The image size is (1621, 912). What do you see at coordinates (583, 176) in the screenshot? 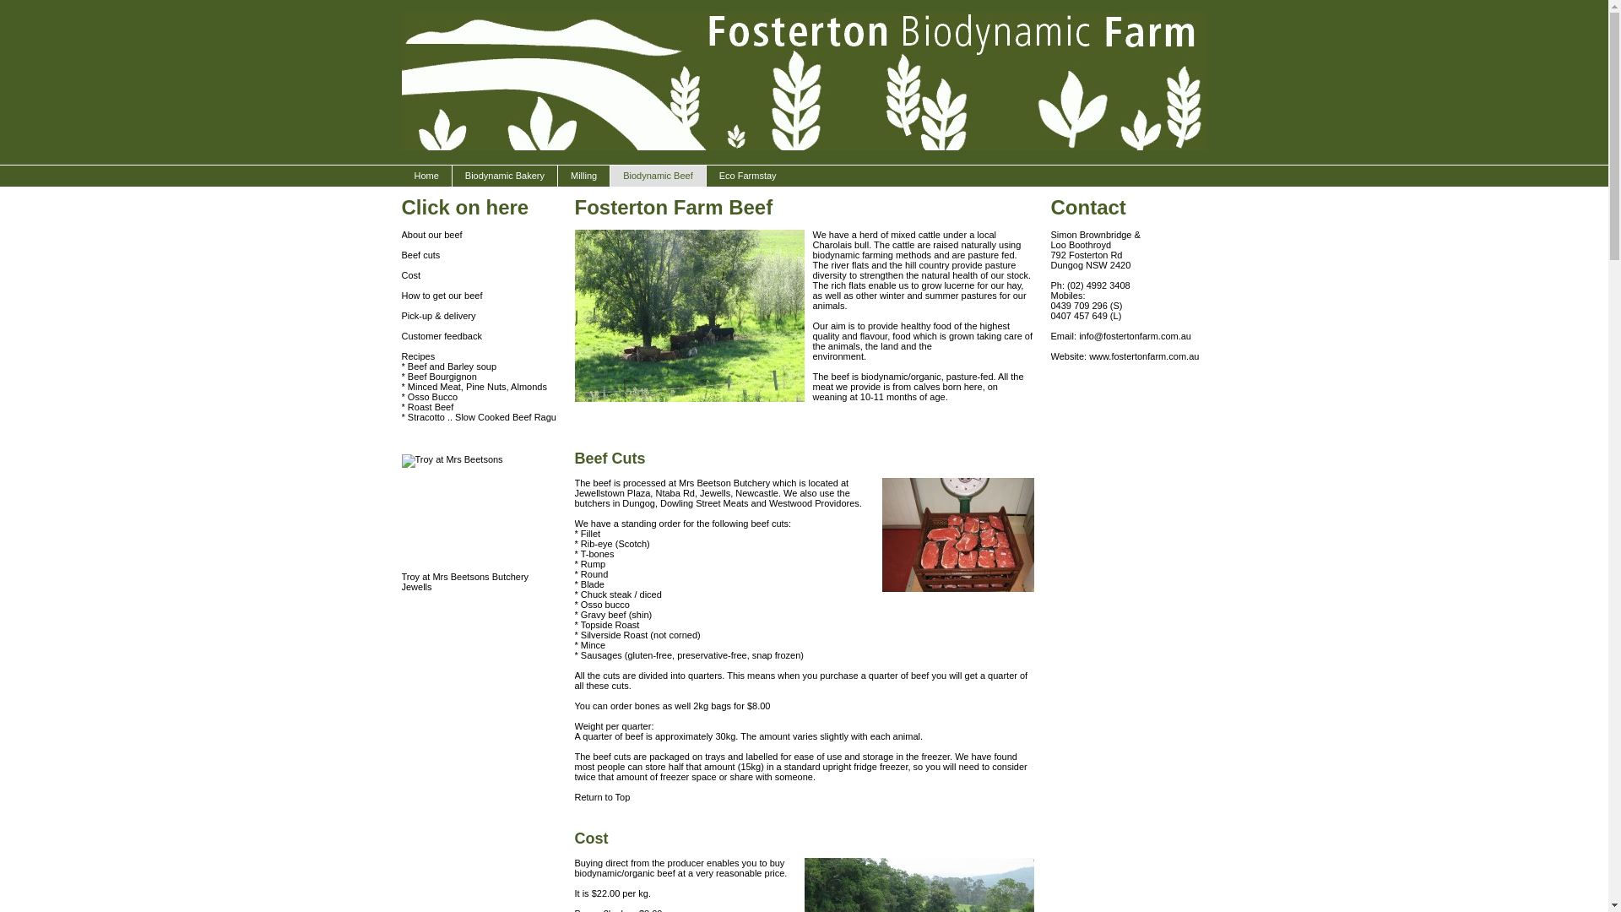
I see `Milling` at bounding box center [583, 176].